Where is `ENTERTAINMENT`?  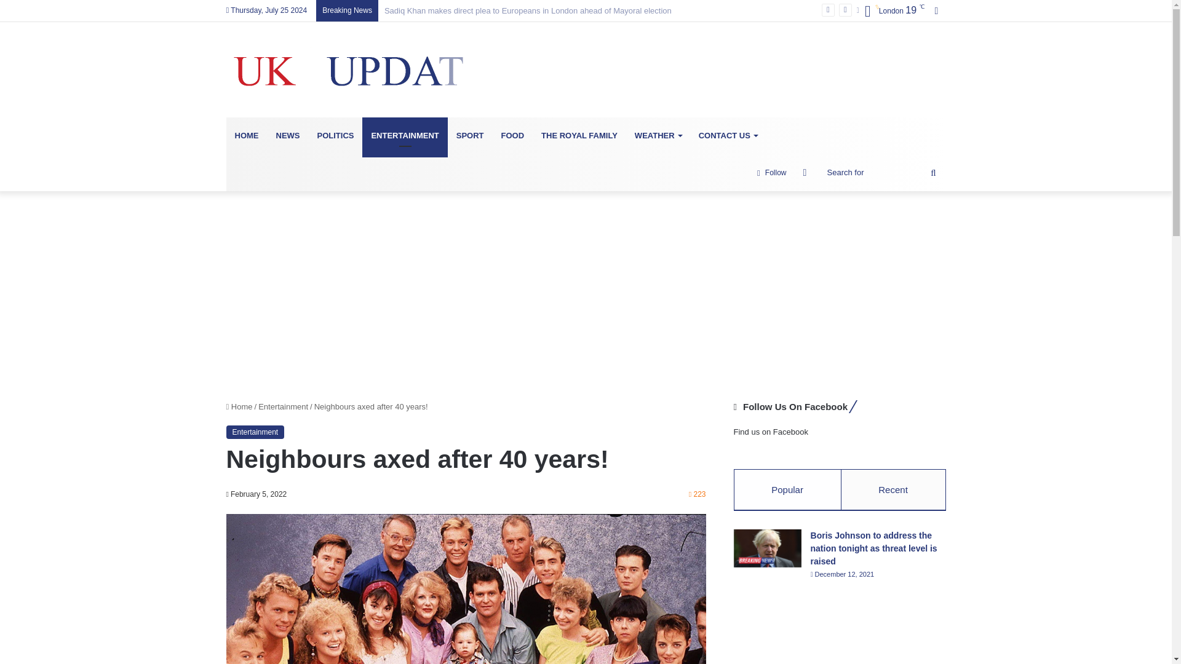
ENTERTAINMENT is located at coordinates (405, 135).